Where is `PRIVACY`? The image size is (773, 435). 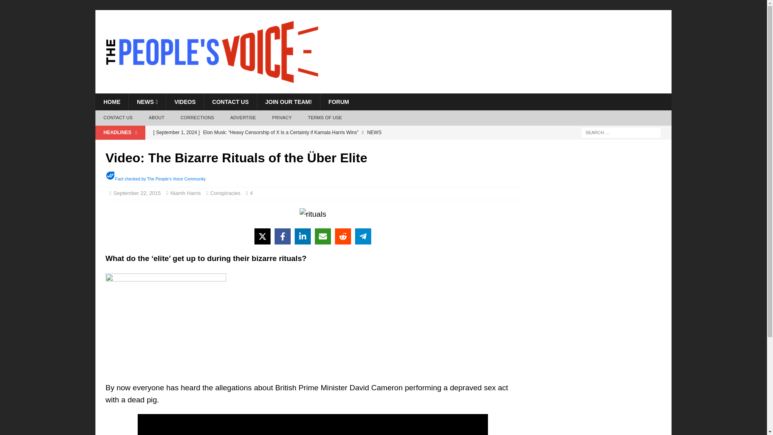
PRIVACY is located at coordinates (282, 118).